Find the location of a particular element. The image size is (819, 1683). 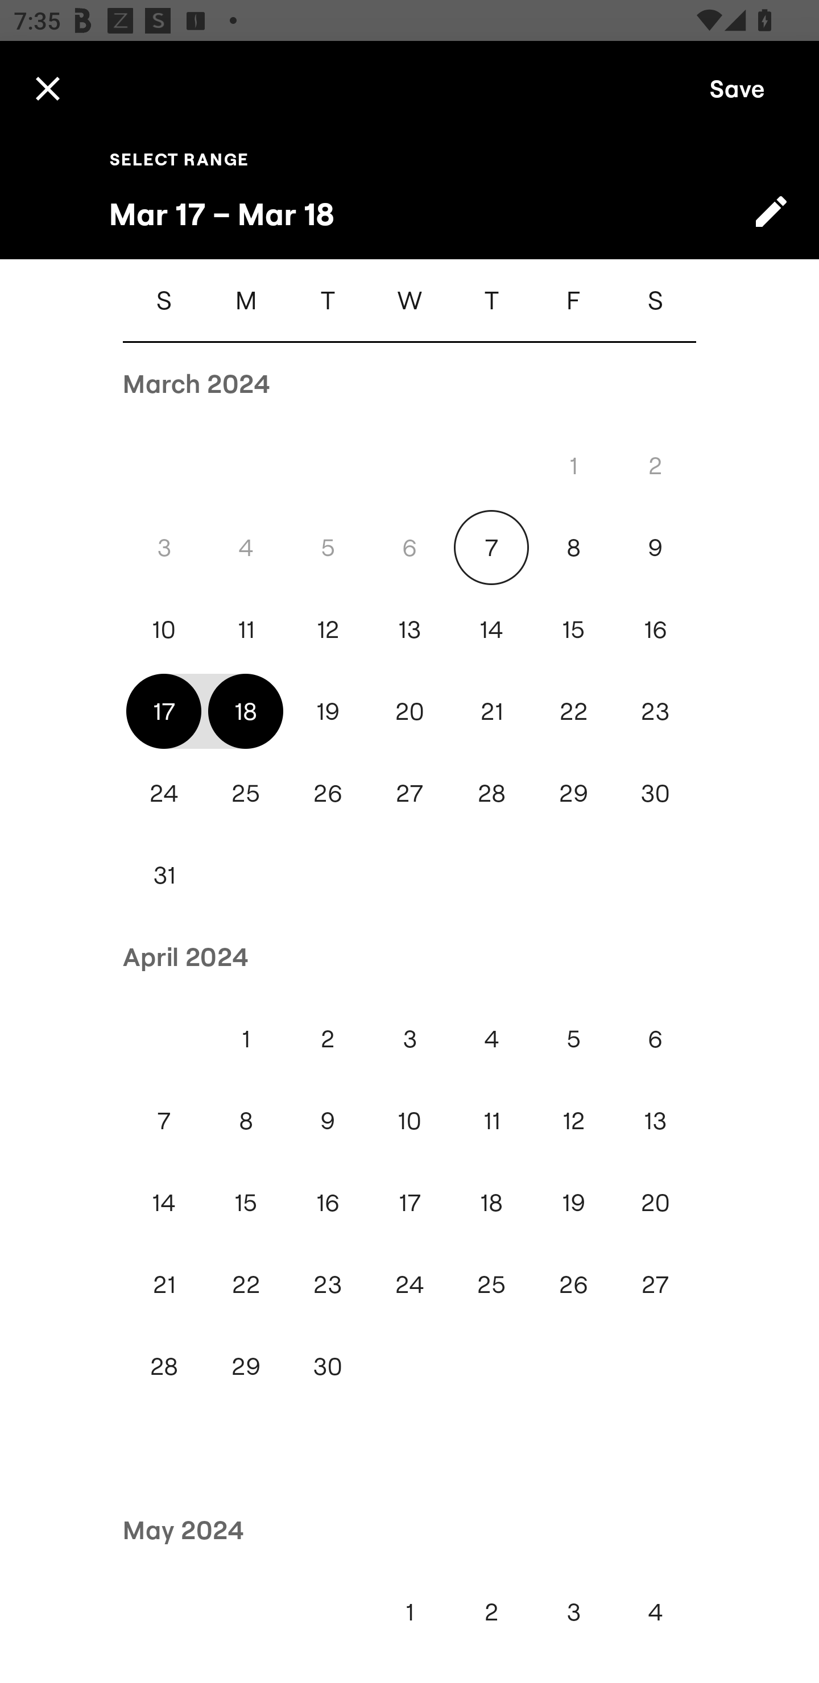

16 Sat, Mar 16 is located at coordinates (655, 629).